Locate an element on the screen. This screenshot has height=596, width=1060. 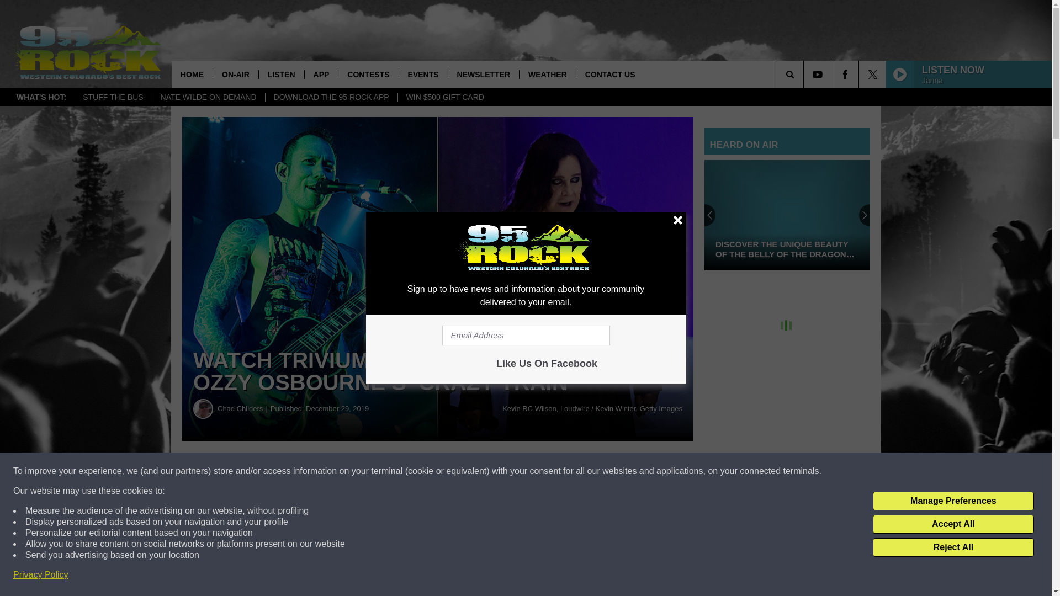
Manage Preferences is located at coordinates (953, 501).